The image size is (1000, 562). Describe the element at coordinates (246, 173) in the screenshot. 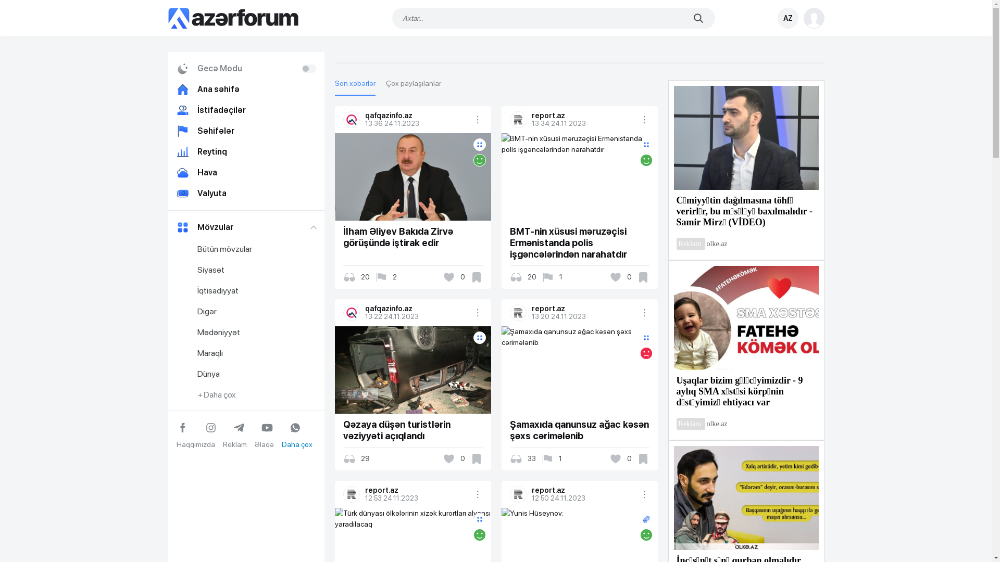

I see `Hava` at that location.